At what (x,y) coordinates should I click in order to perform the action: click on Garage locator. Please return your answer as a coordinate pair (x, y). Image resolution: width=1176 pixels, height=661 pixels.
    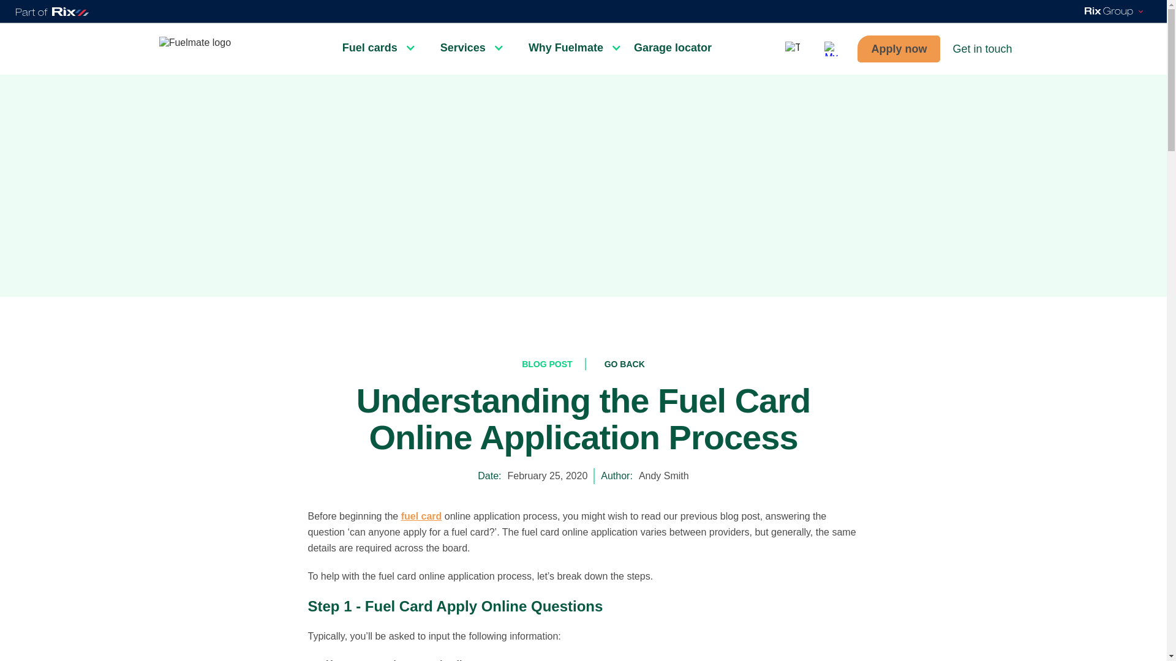
    Looking at the image, I should click on (675, 48).